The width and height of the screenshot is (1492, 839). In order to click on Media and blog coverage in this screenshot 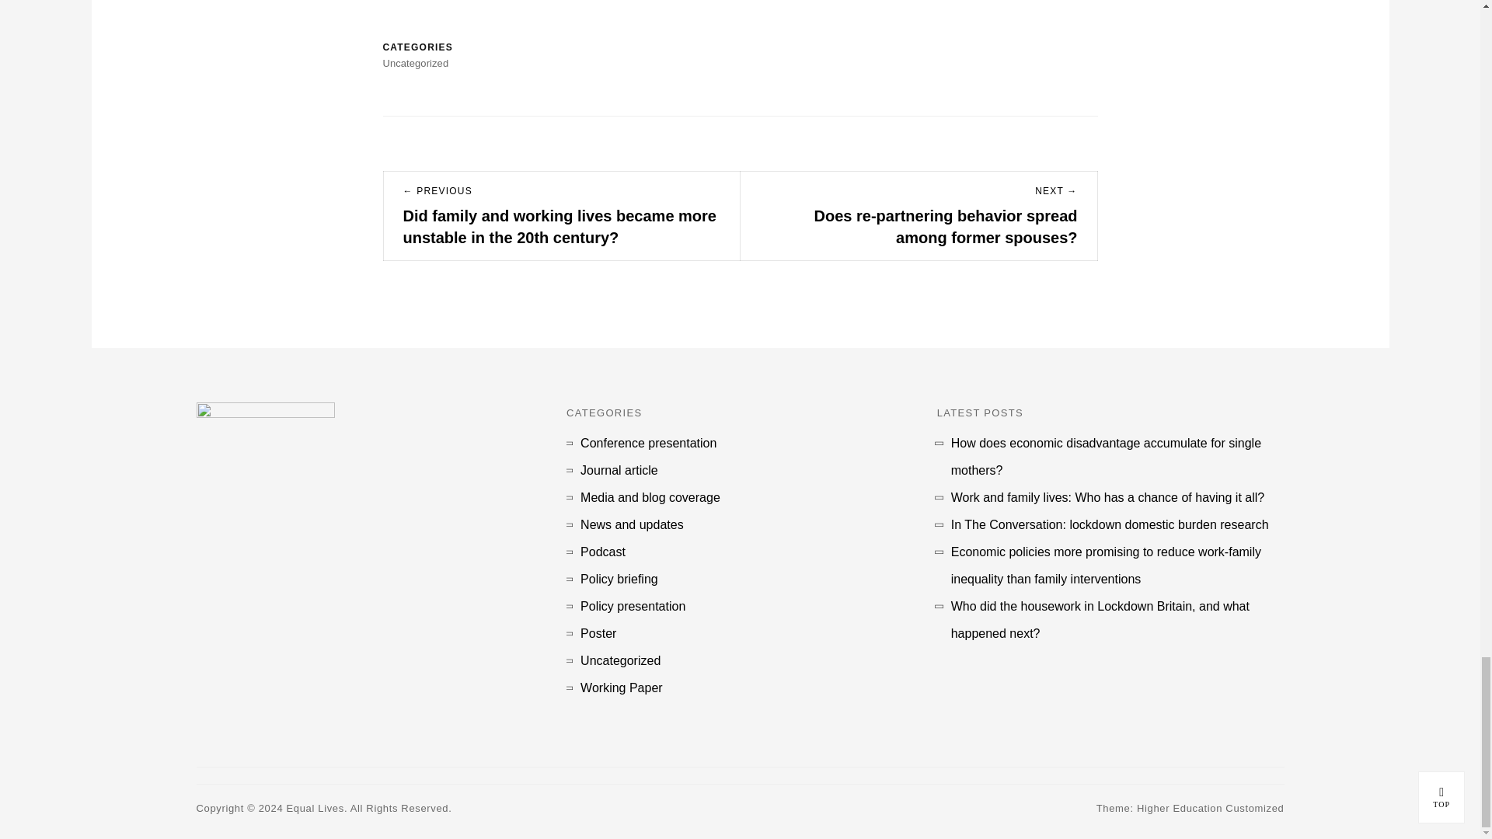, I will do `click(650, 497)`.